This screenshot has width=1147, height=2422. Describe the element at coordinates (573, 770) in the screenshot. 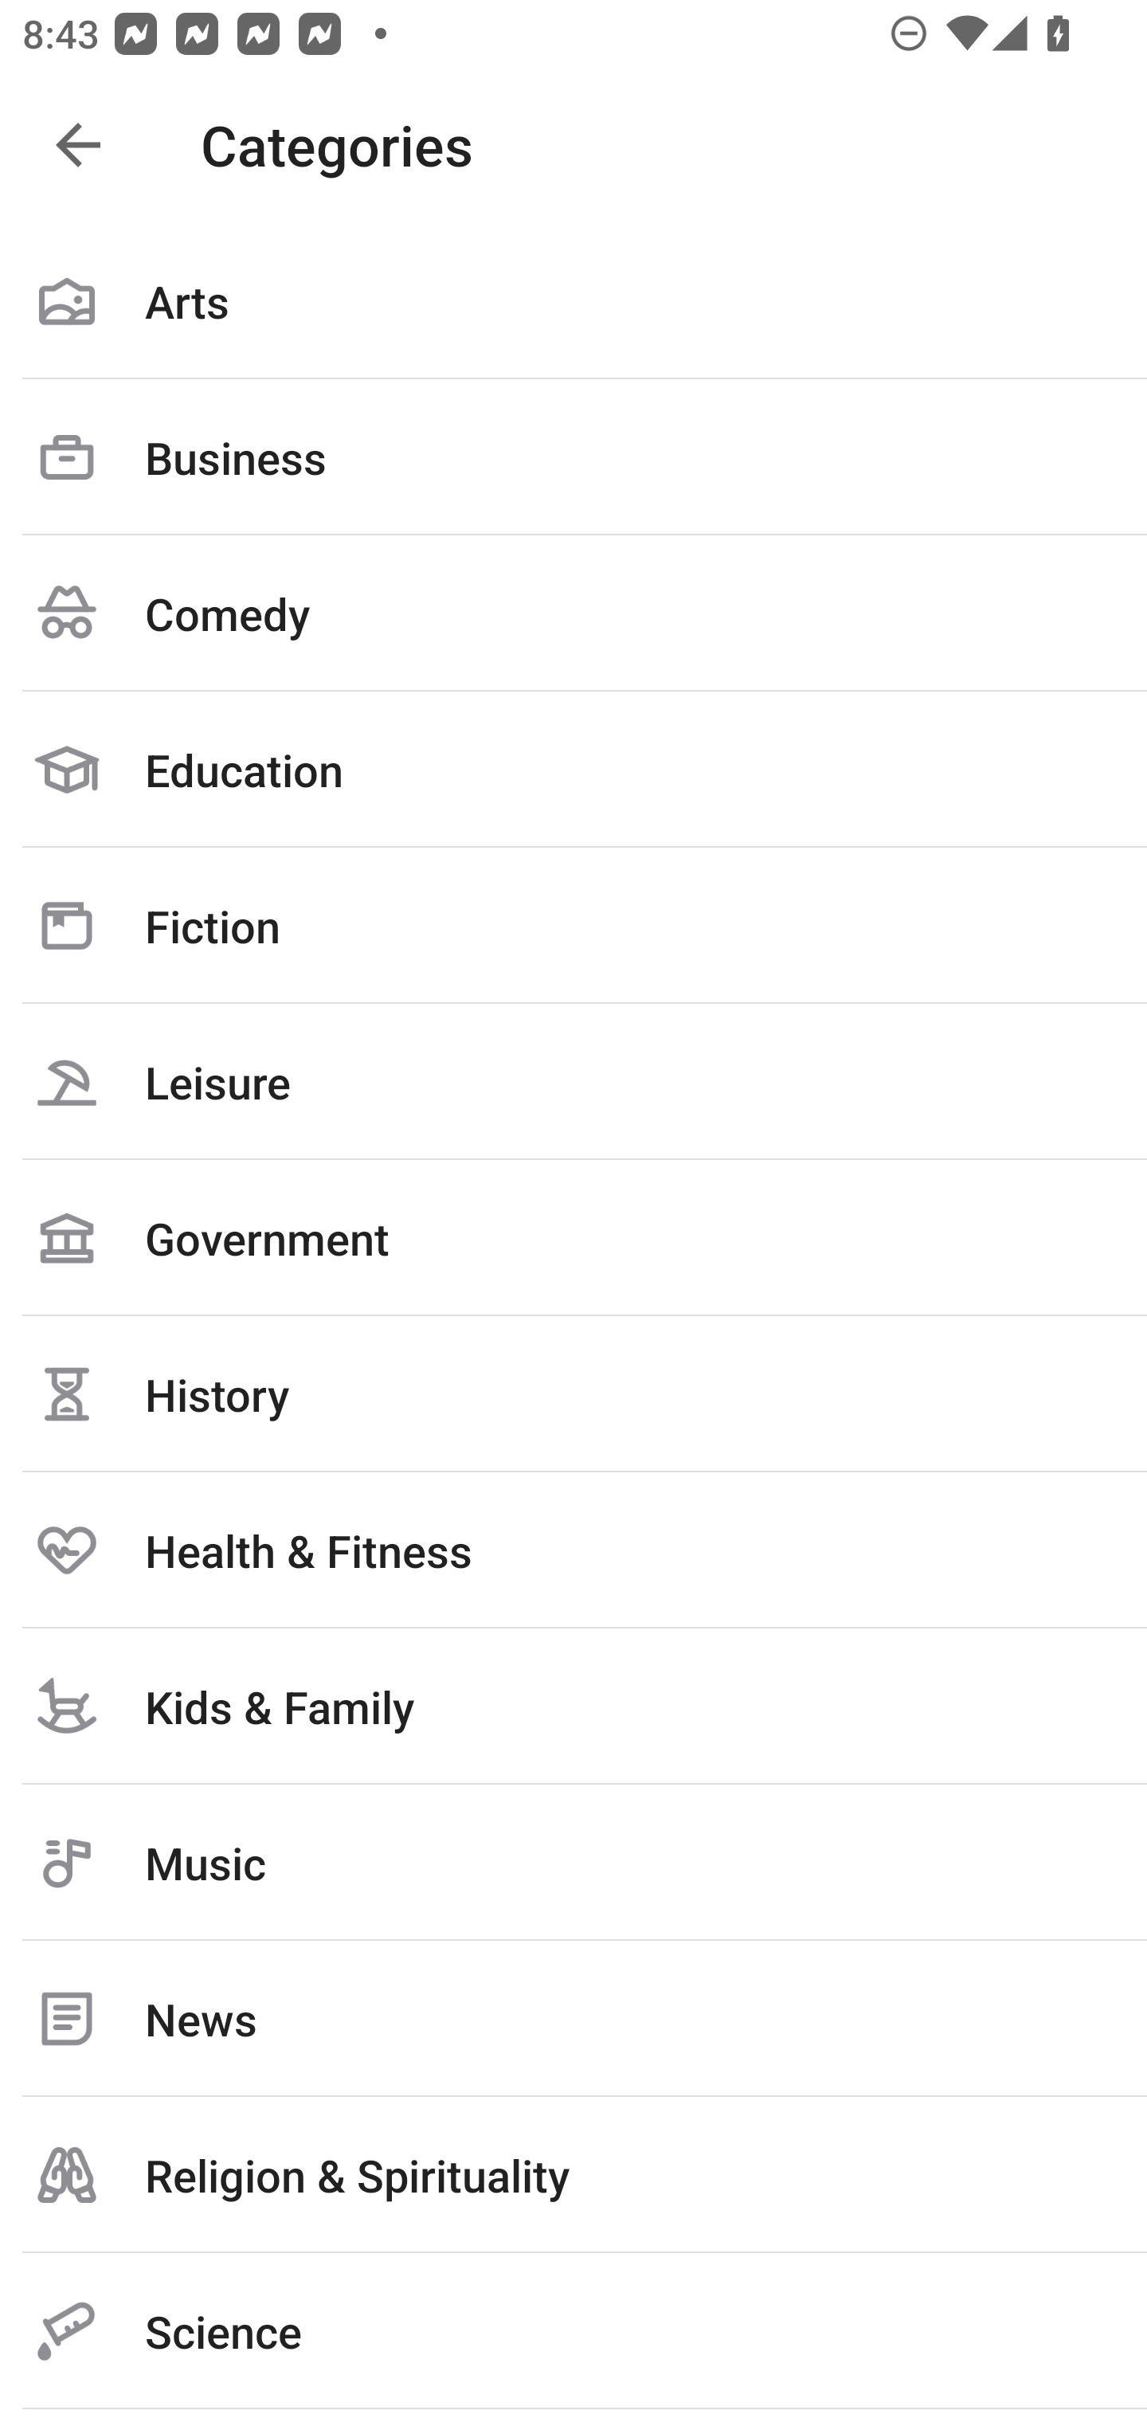

I see `Education` at that location.